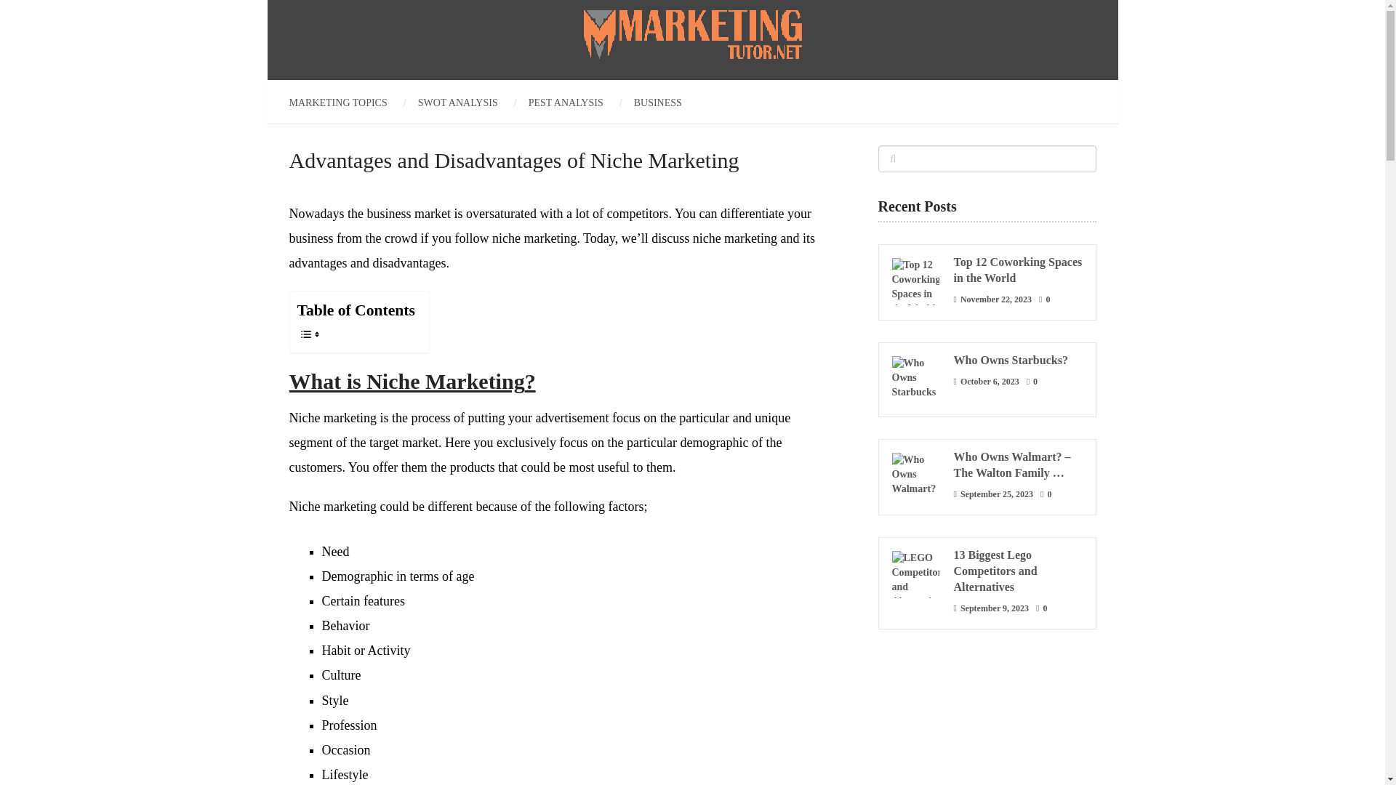 This screenshot has height=785, width=1396. I want to click on MARKETING TOPICS, so click(346, 103).